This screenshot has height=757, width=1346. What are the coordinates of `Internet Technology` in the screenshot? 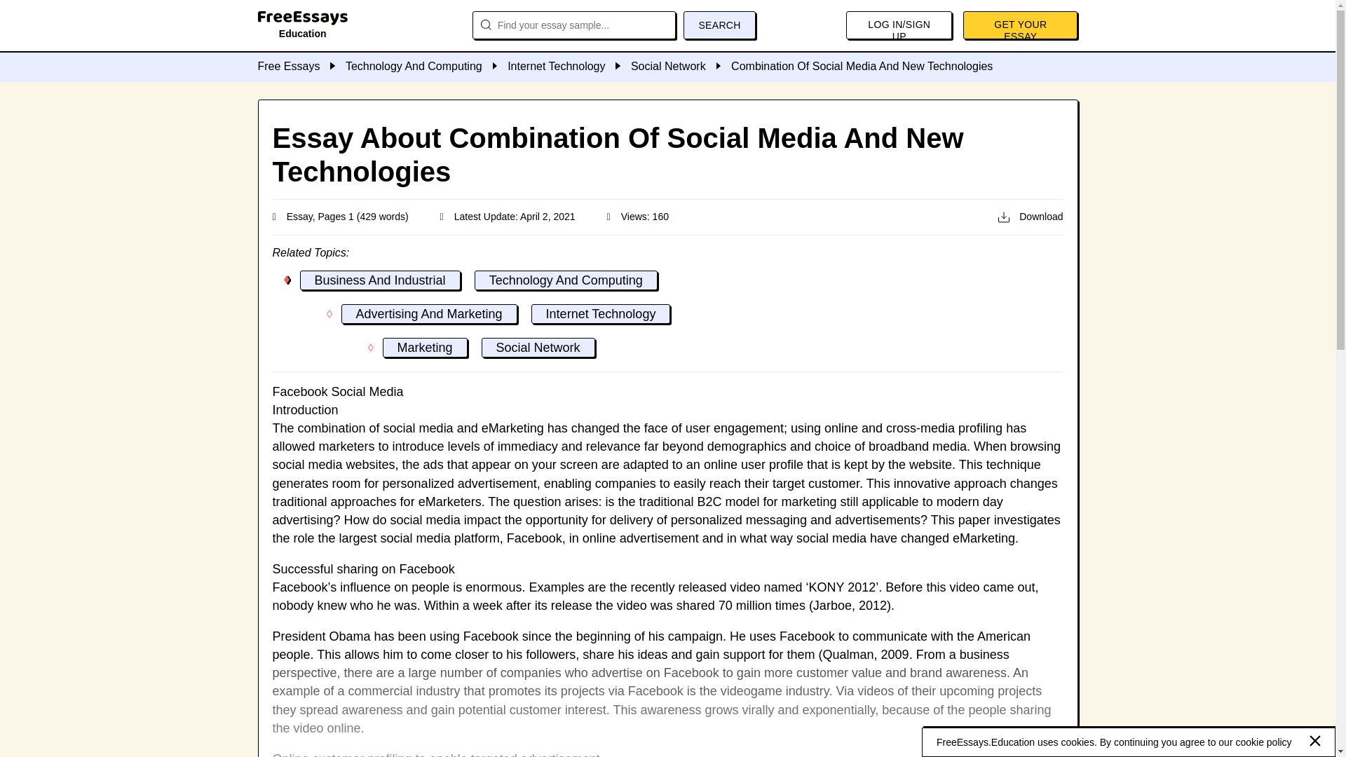 It's located at (601, 314).